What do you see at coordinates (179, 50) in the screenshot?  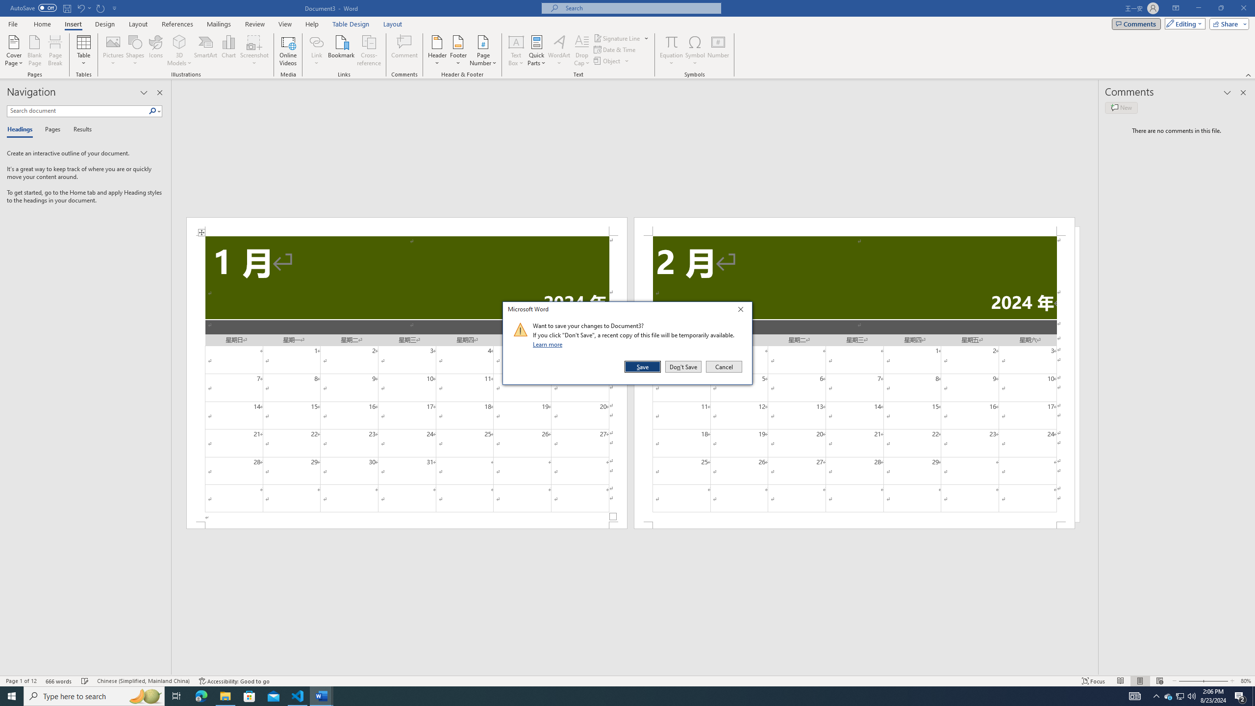 I see `3D Models` at bounding box center [179, 50].